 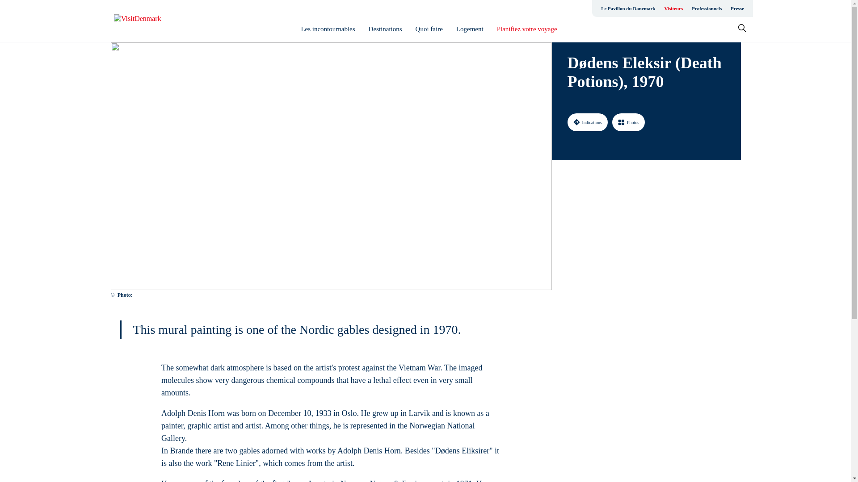 I want to click on Logement, so click(x=470, y=29).